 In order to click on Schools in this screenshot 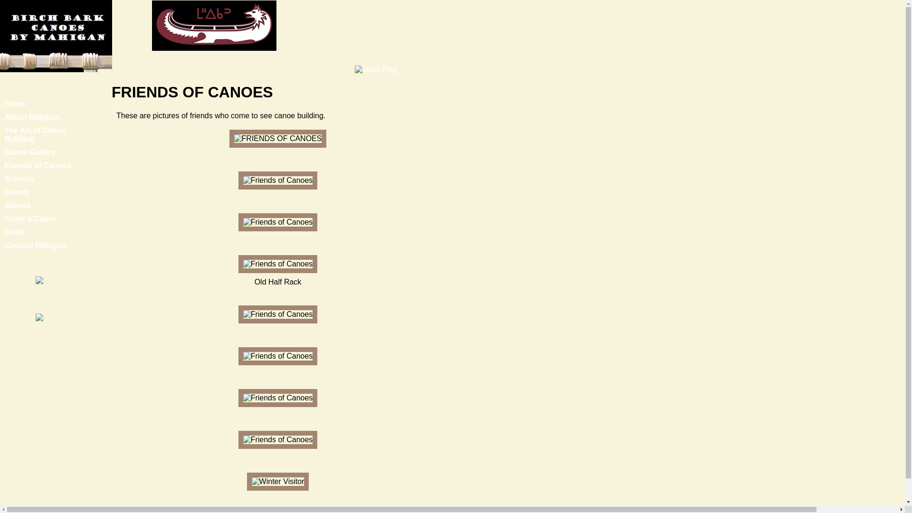, I will do `click(19, 179)`.